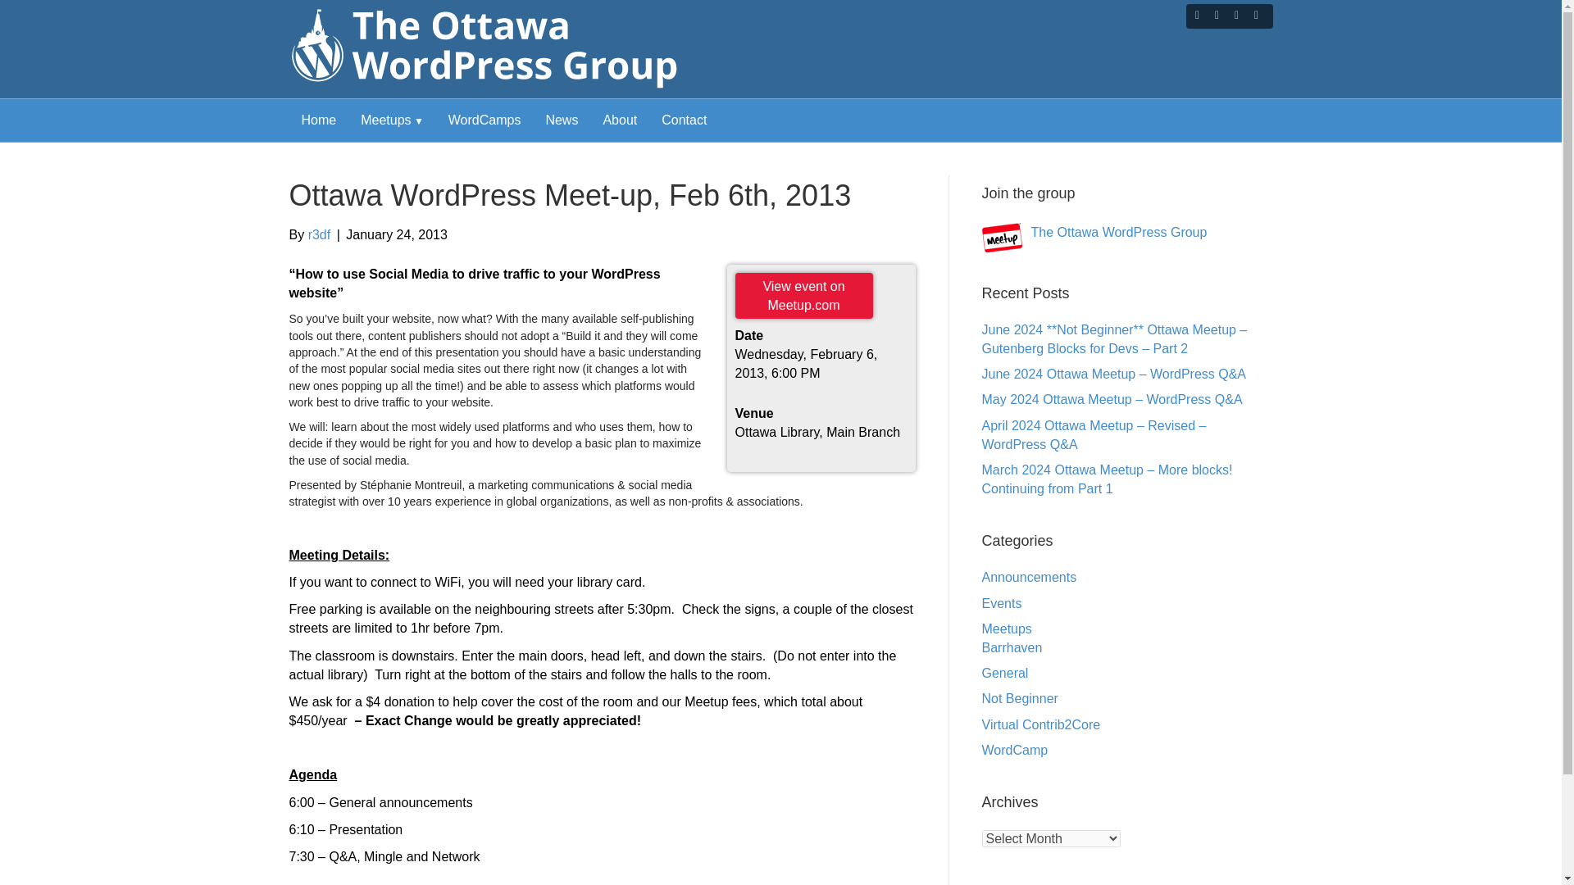 The height and width of the screenshot is (885, 1574). What do you see at coordinates (620, 120) in the screenshot?
I see `About` at bounding box center [620, 120].